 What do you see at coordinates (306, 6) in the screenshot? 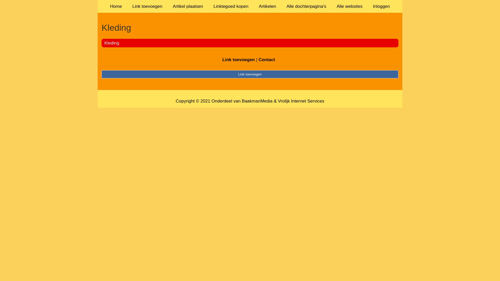
I see `Alle dochterpagina's` at bounding box center [306, 6].